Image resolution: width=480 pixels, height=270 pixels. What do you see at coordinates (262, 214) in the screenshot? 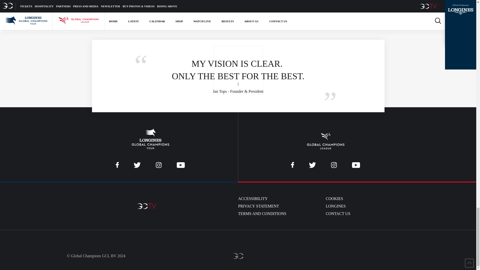
I see `TERMS AND CONDITIONS` at bounding box center [262, 214].